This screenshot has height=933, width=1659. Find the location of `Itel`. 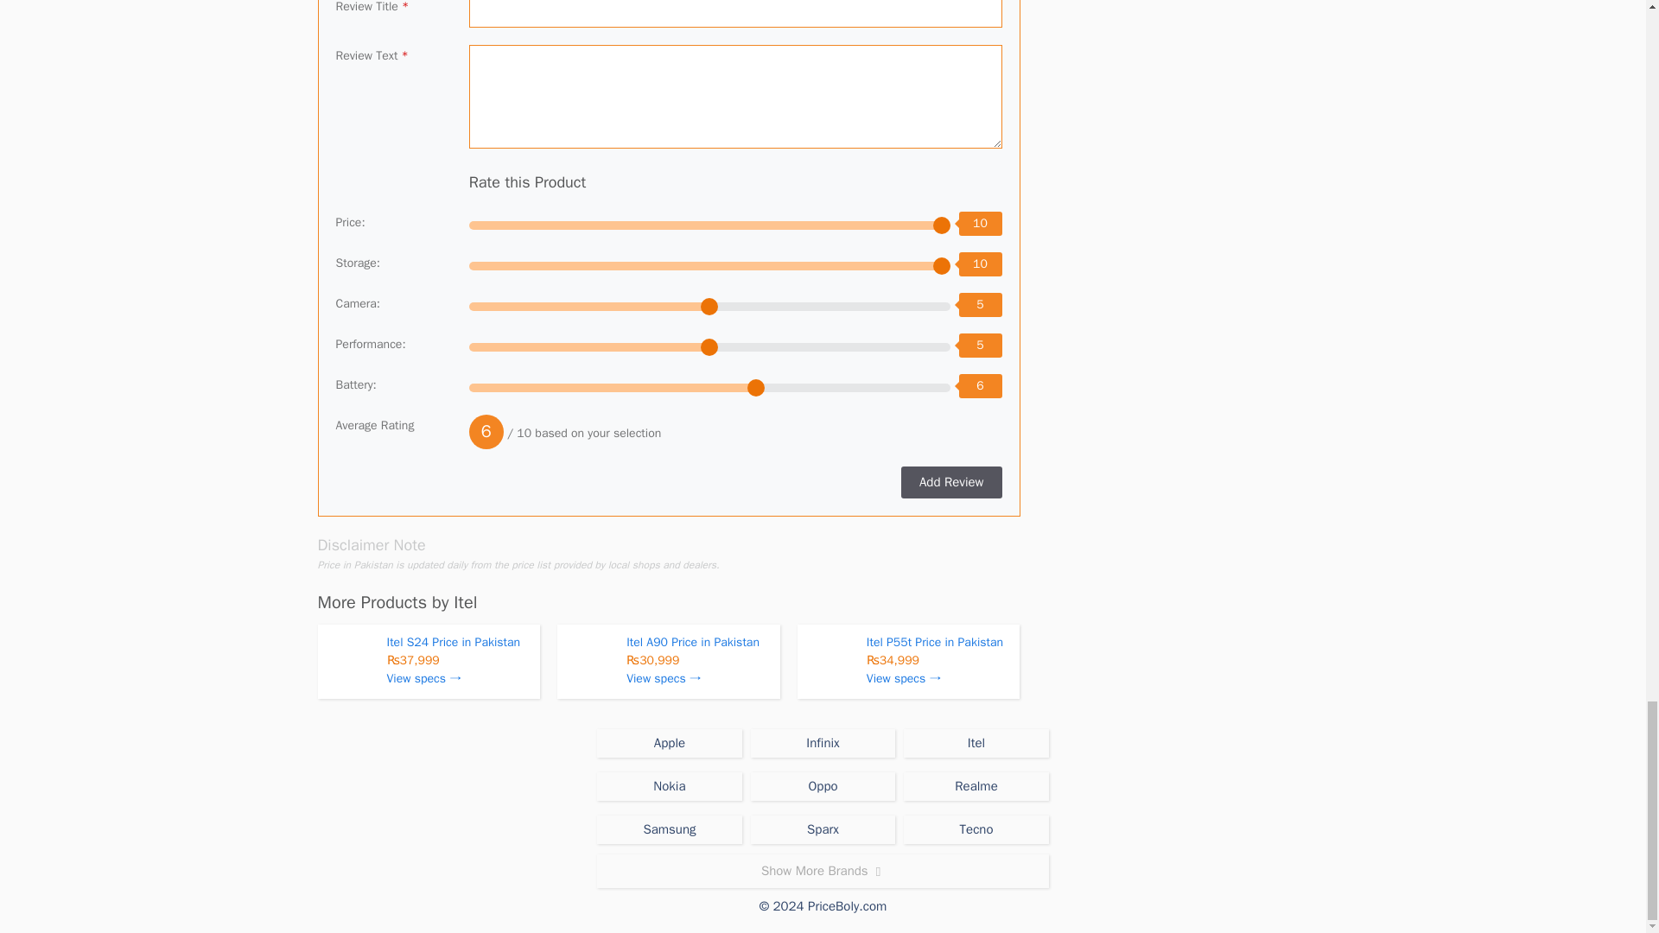

Itel is located at coordinates (465, 601).